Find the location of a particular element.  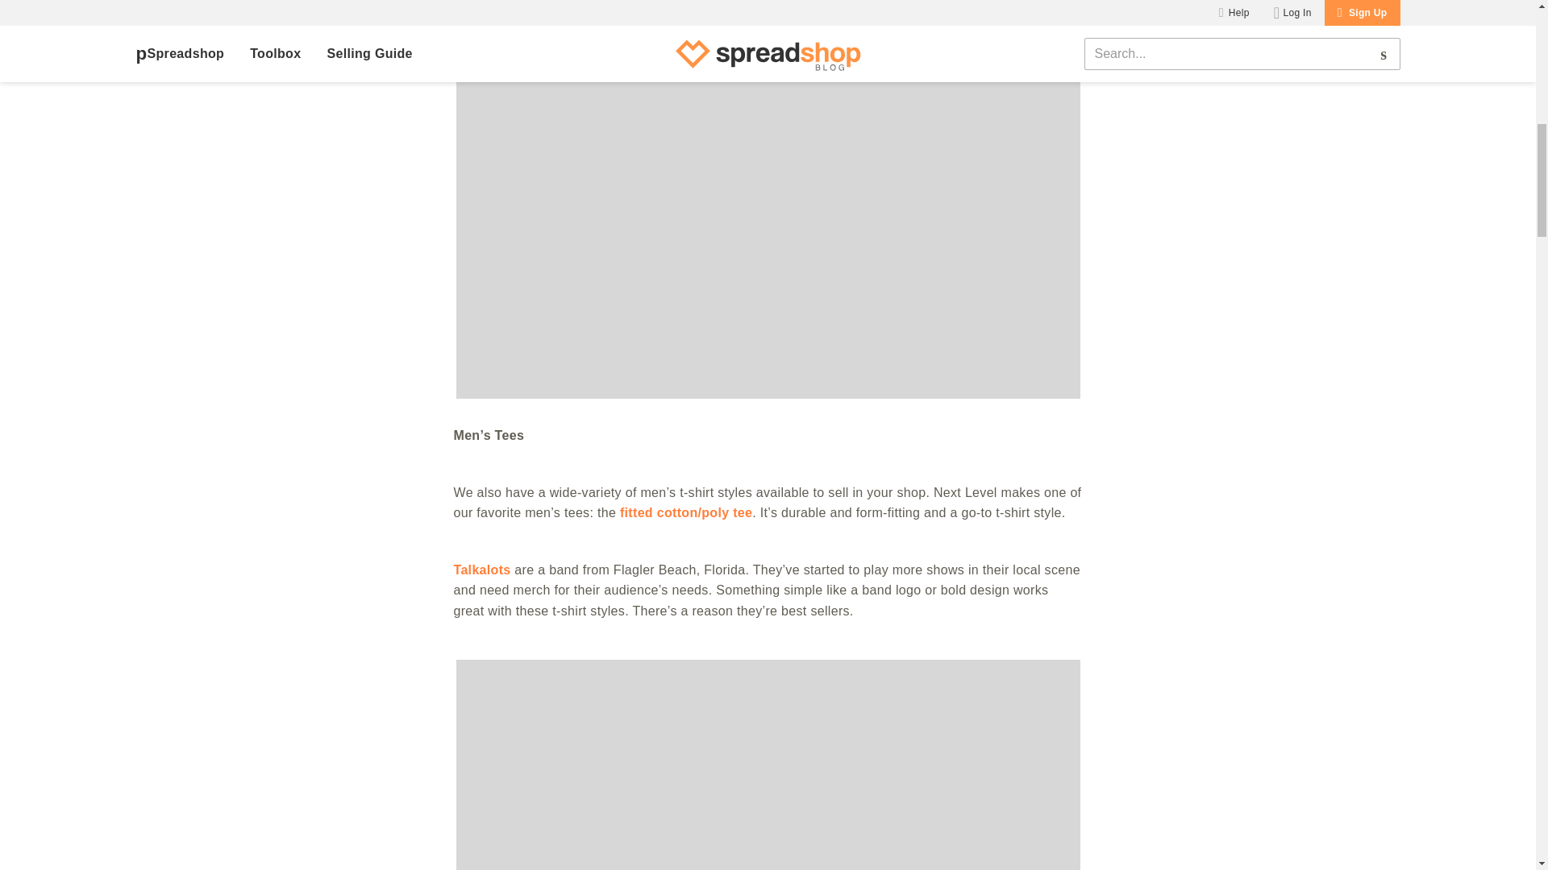

Talkalots is located at coordinates (482, 570).